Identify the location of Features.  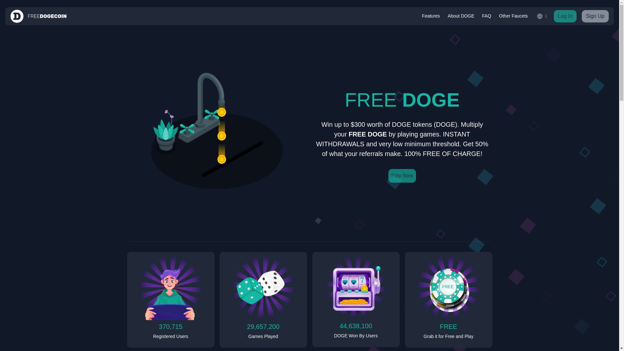
(431, 16).